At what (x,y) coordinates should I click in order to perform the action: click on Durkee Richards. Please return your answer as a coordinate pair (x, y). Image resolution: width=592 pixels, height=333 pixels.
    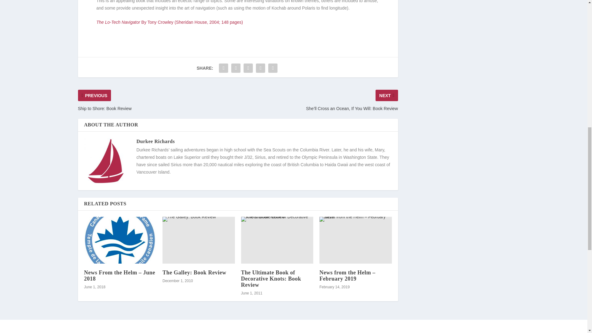
    Looking at the image, I should click on (155, 141).